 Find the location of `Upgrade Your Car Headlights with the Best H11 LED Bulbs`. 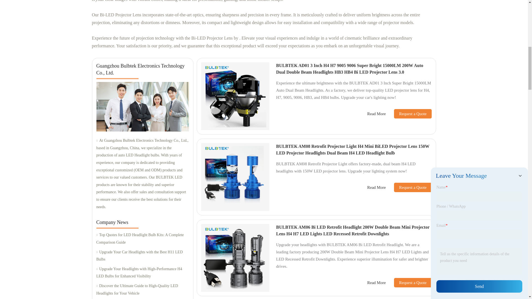

Upgrade Your Car Headlights with the Best H11 LED Bulbs is located at coordinates (142, 256).